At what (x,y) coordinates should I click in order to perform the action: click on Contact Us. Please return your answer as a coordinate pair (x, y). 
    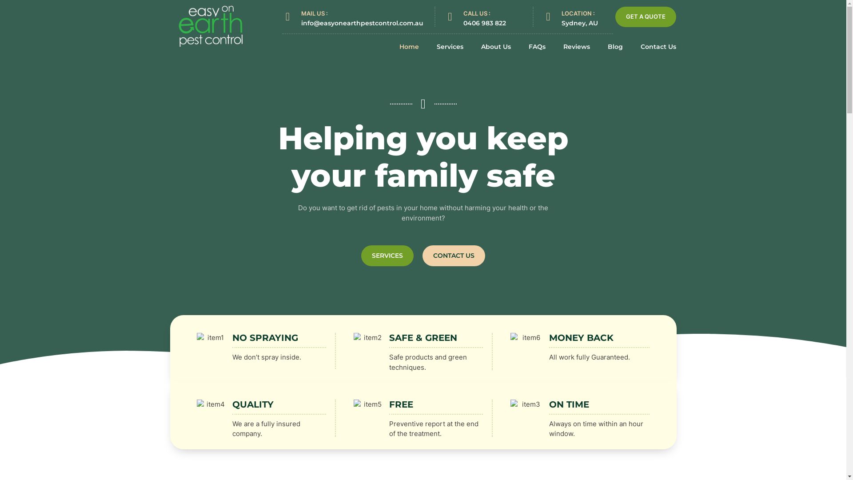
    Looking at the image, I should click on (658, 47).